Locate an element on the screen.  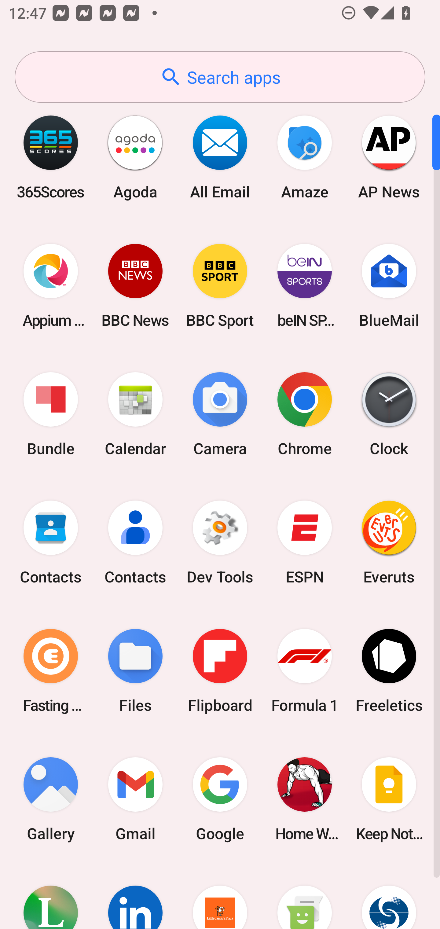
Gallery is located at coordinates (51, 799).